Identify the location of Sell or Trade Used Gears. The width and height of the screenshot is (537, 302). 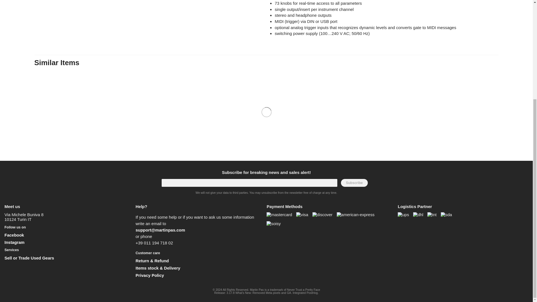
(29, 258).